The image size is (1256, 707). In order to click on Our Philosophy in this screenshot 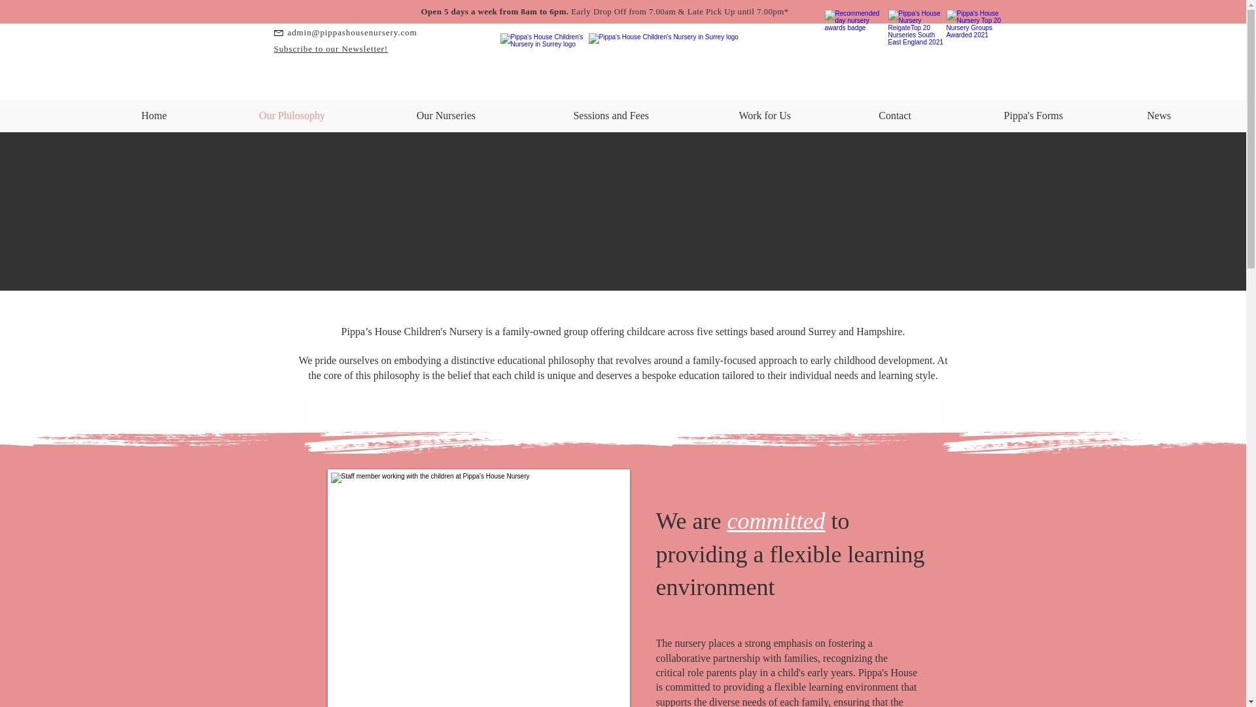, I will do `click(256, 115)`.